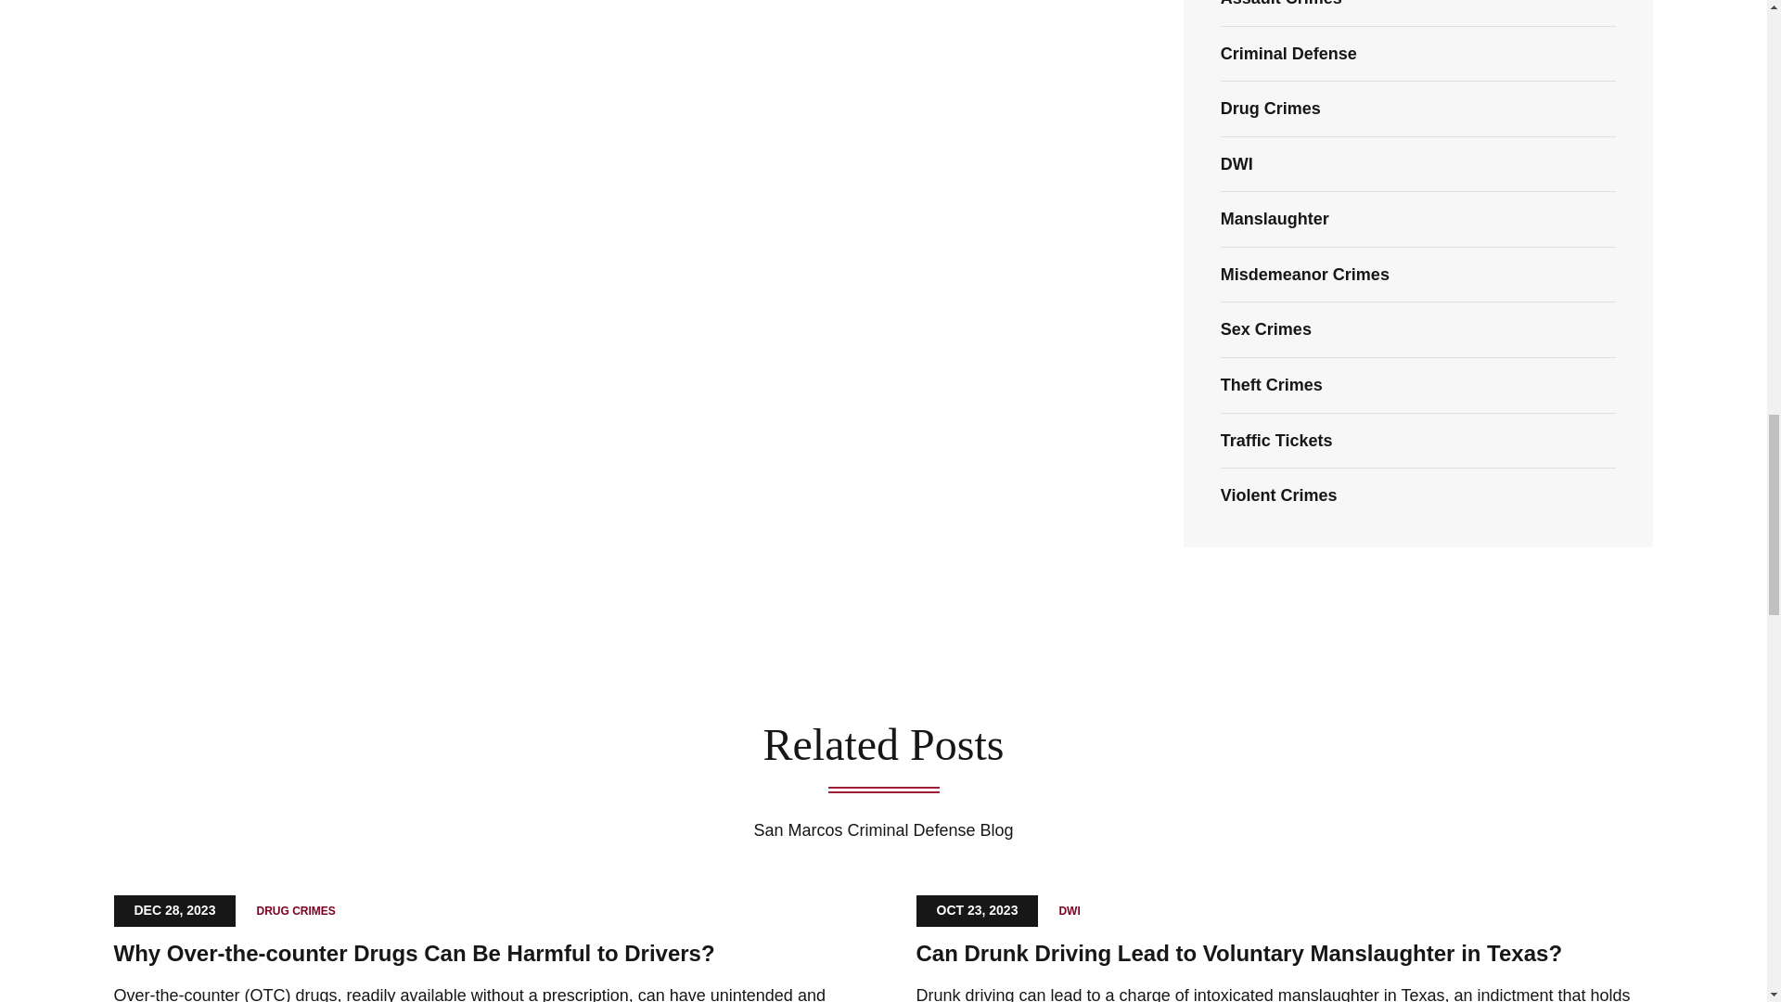 This screenshot has height=1002, width=1781. I want to click on Traffic Tickets, so click(1276, 440).